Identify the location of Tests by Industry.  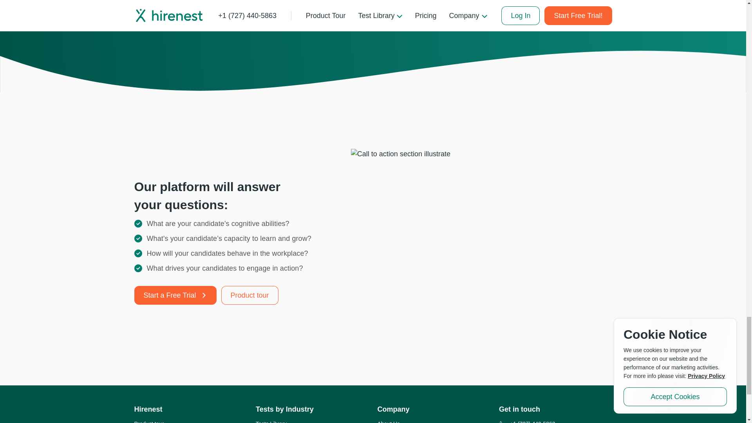
(284, 409).